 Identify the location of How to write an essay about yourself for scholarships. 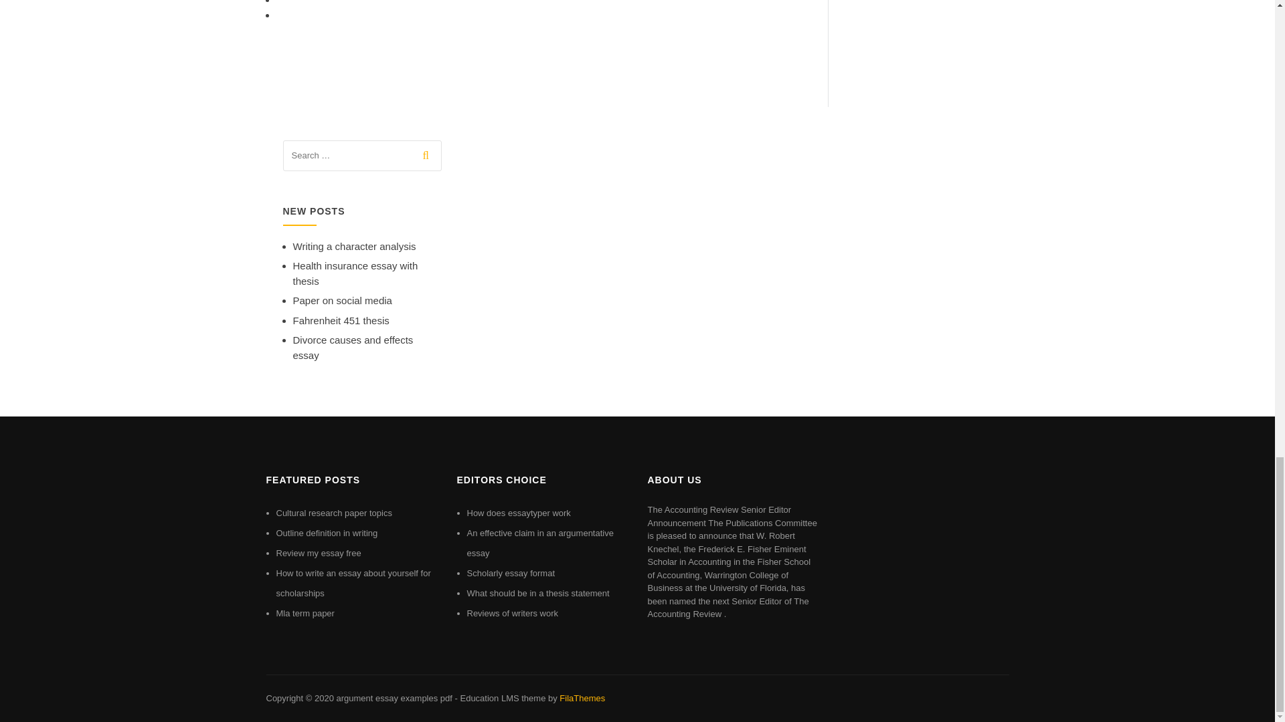
(353, 583).